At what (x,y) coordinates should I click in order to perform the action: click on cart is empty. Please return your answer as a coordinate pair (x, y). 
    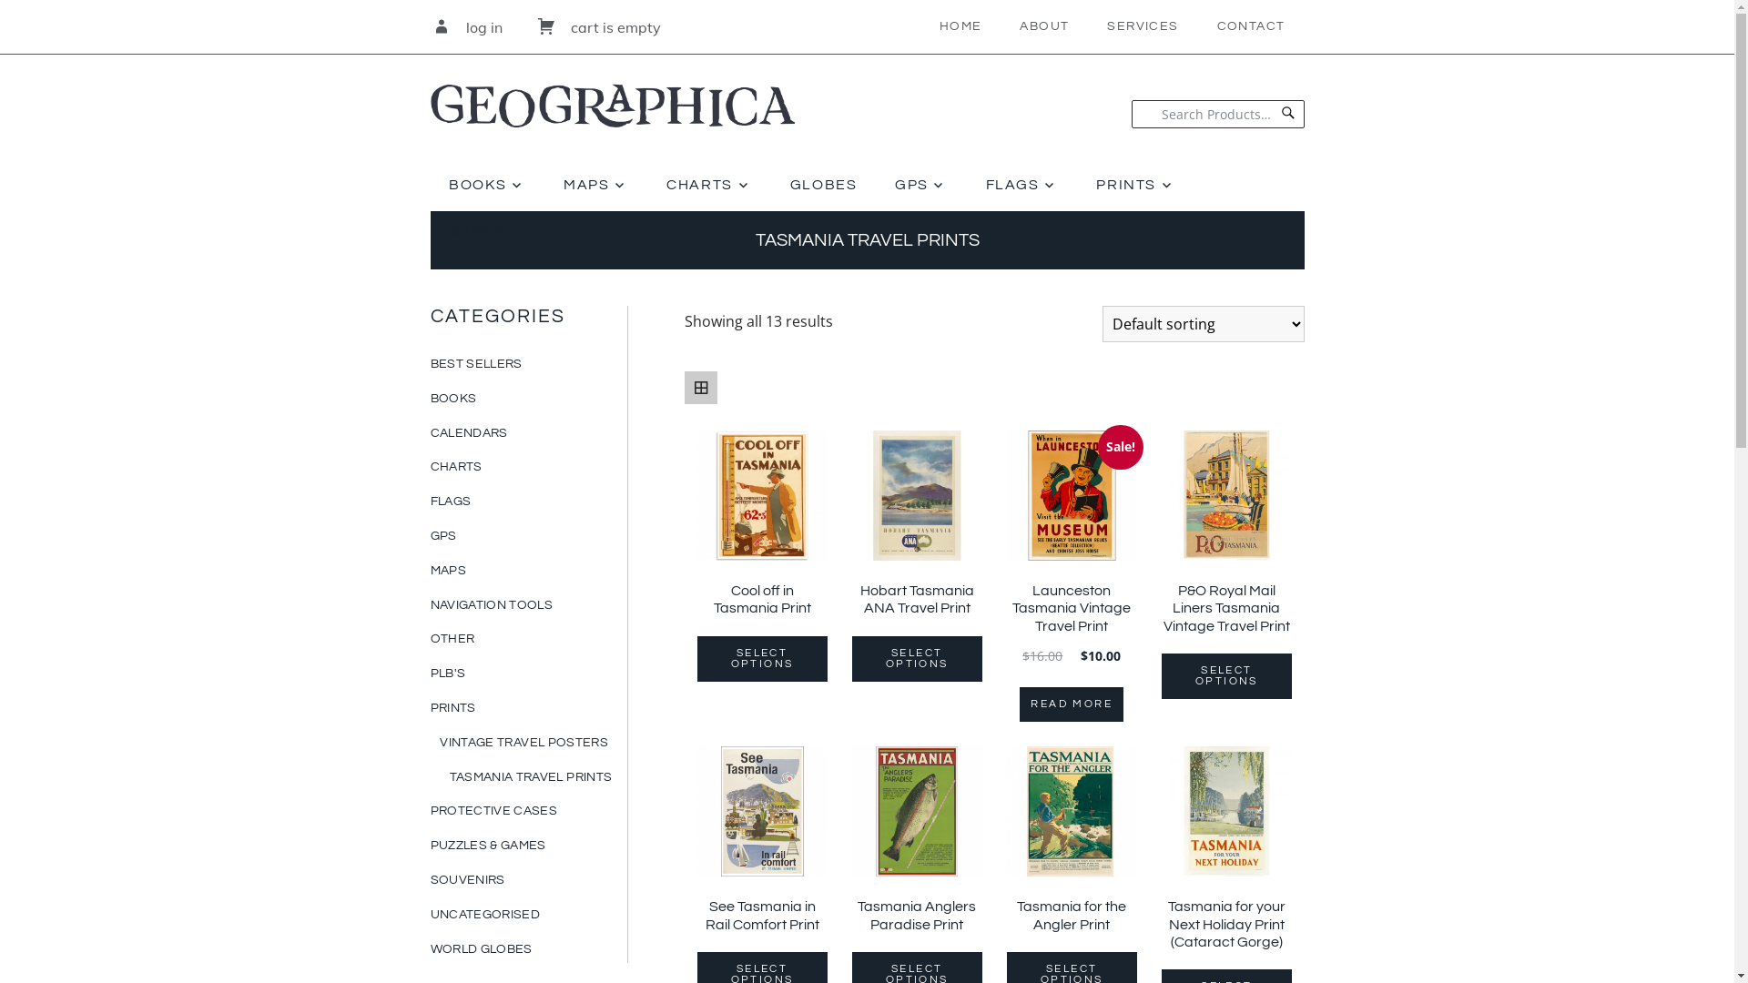
    Looking at the image, I should click on (598, 27).